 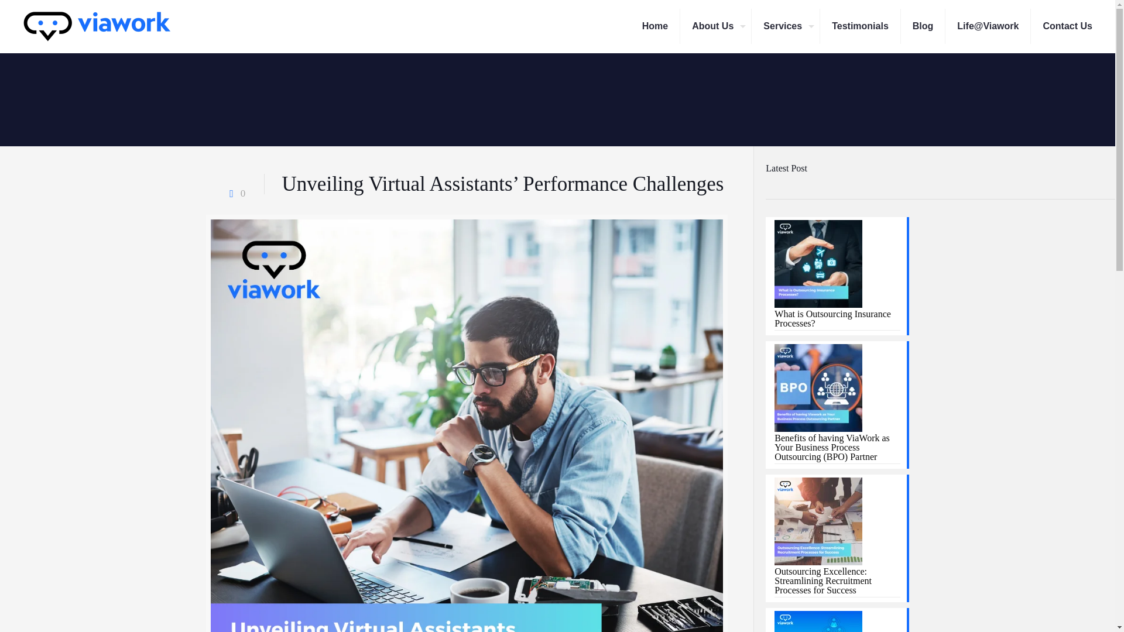 What do you see at coordinates (235, 193) in the screenshot?
I see `0` at bounding box center [235, 193].